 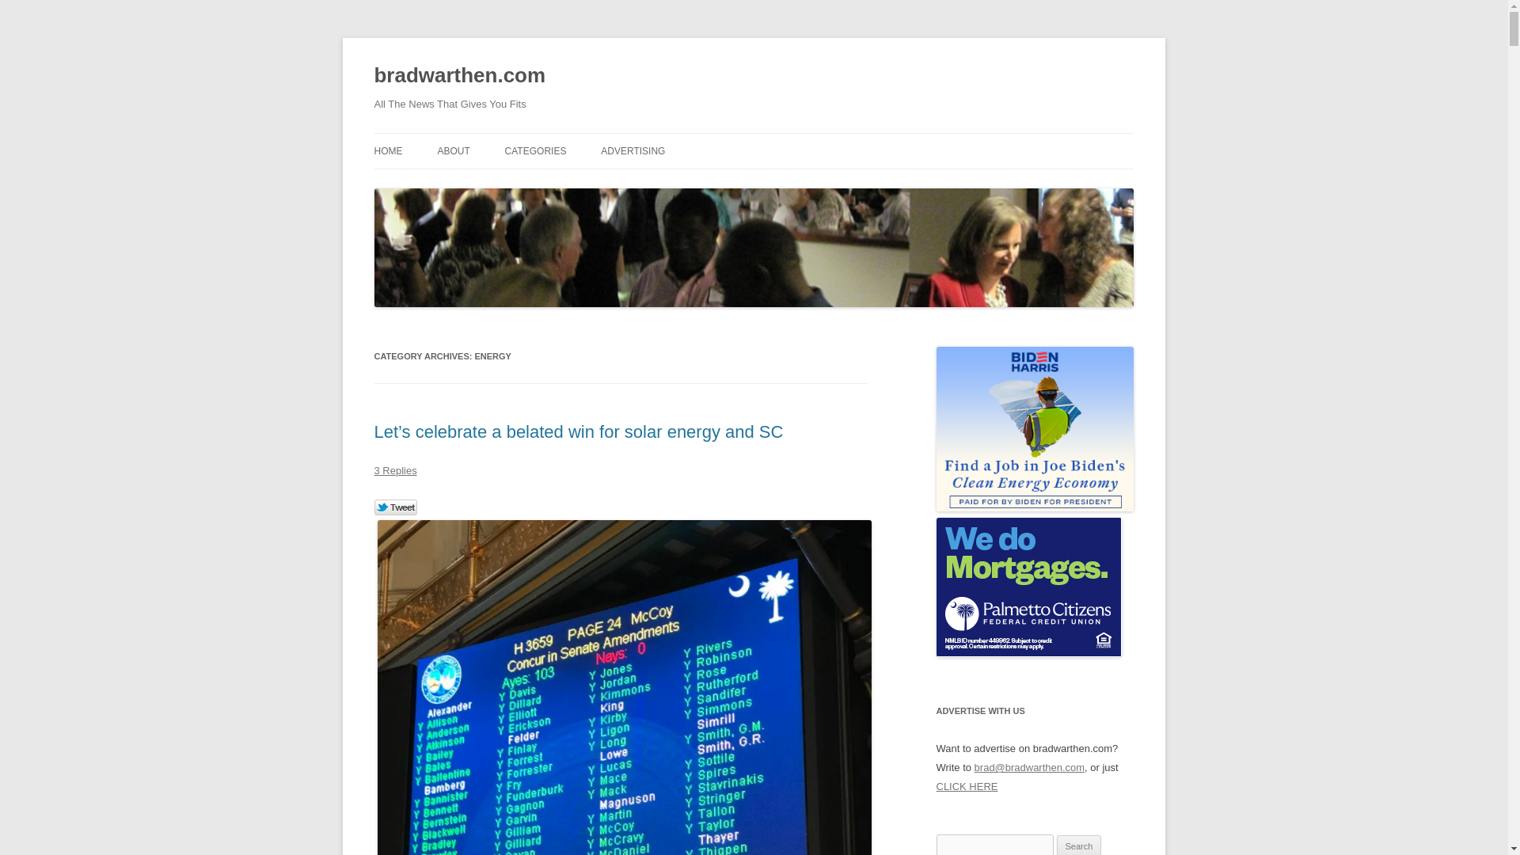 I want to click on 3 Replies, so click(x=395, y=470).